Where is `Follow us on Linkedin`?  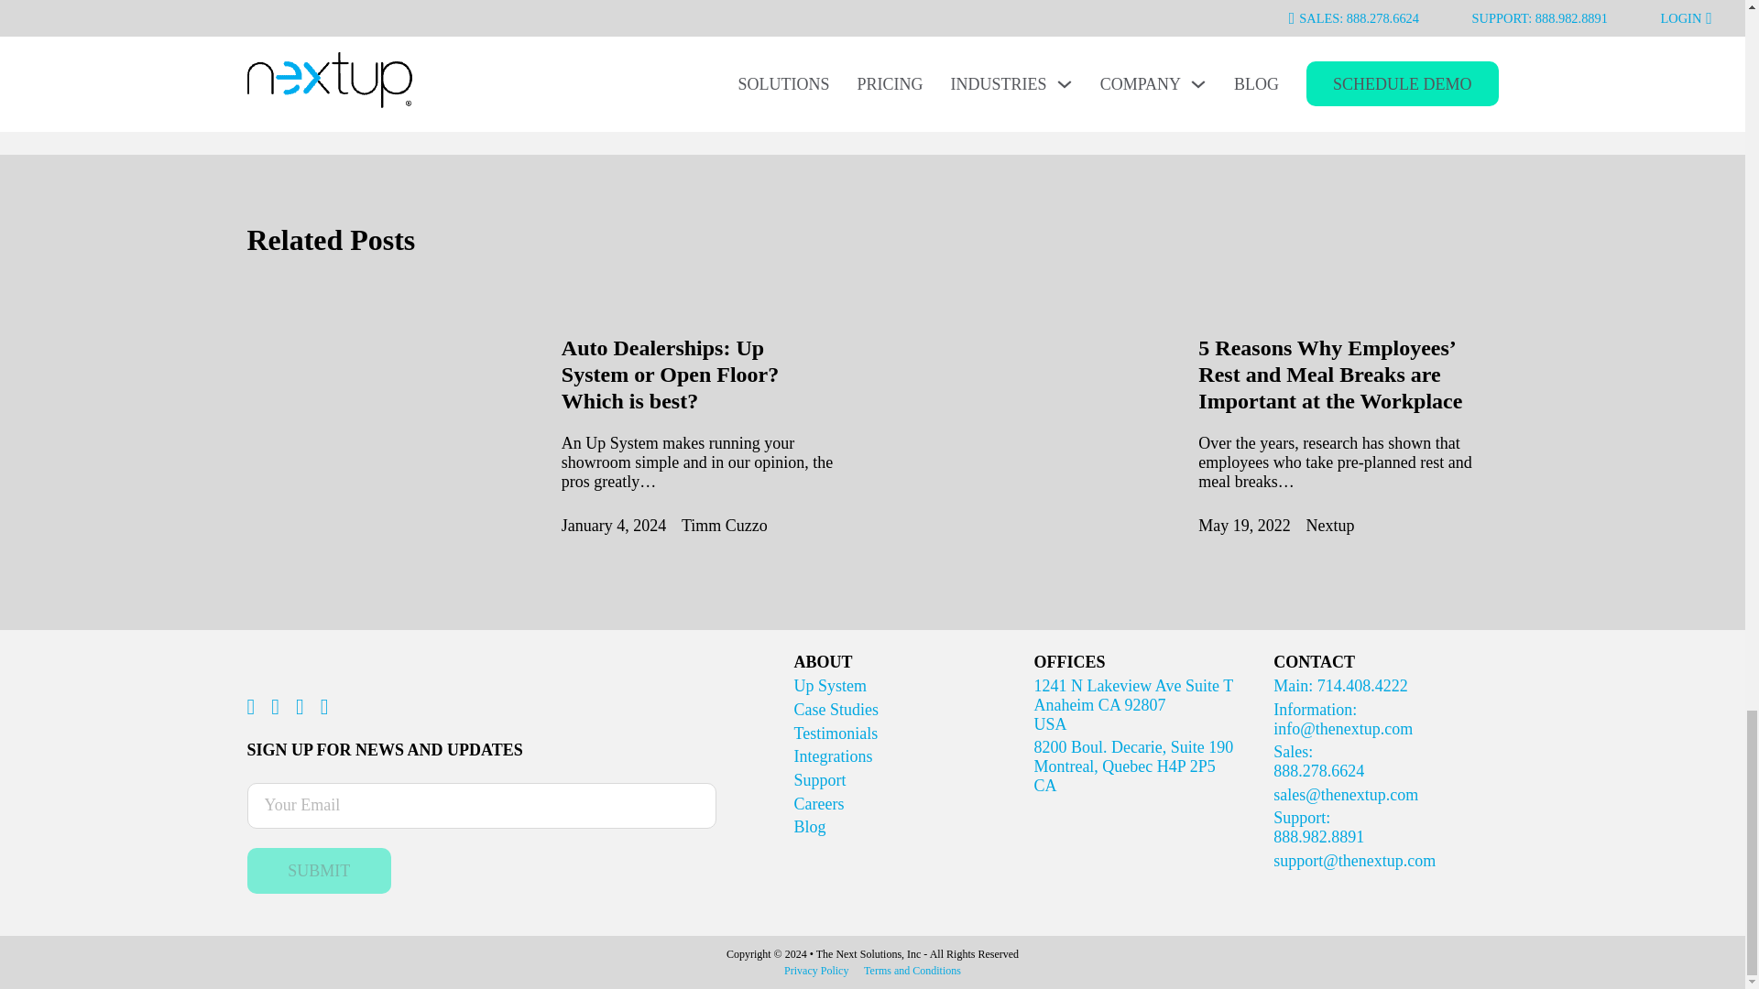 Follow us on Linkedin is located at coordinates (300, 707).